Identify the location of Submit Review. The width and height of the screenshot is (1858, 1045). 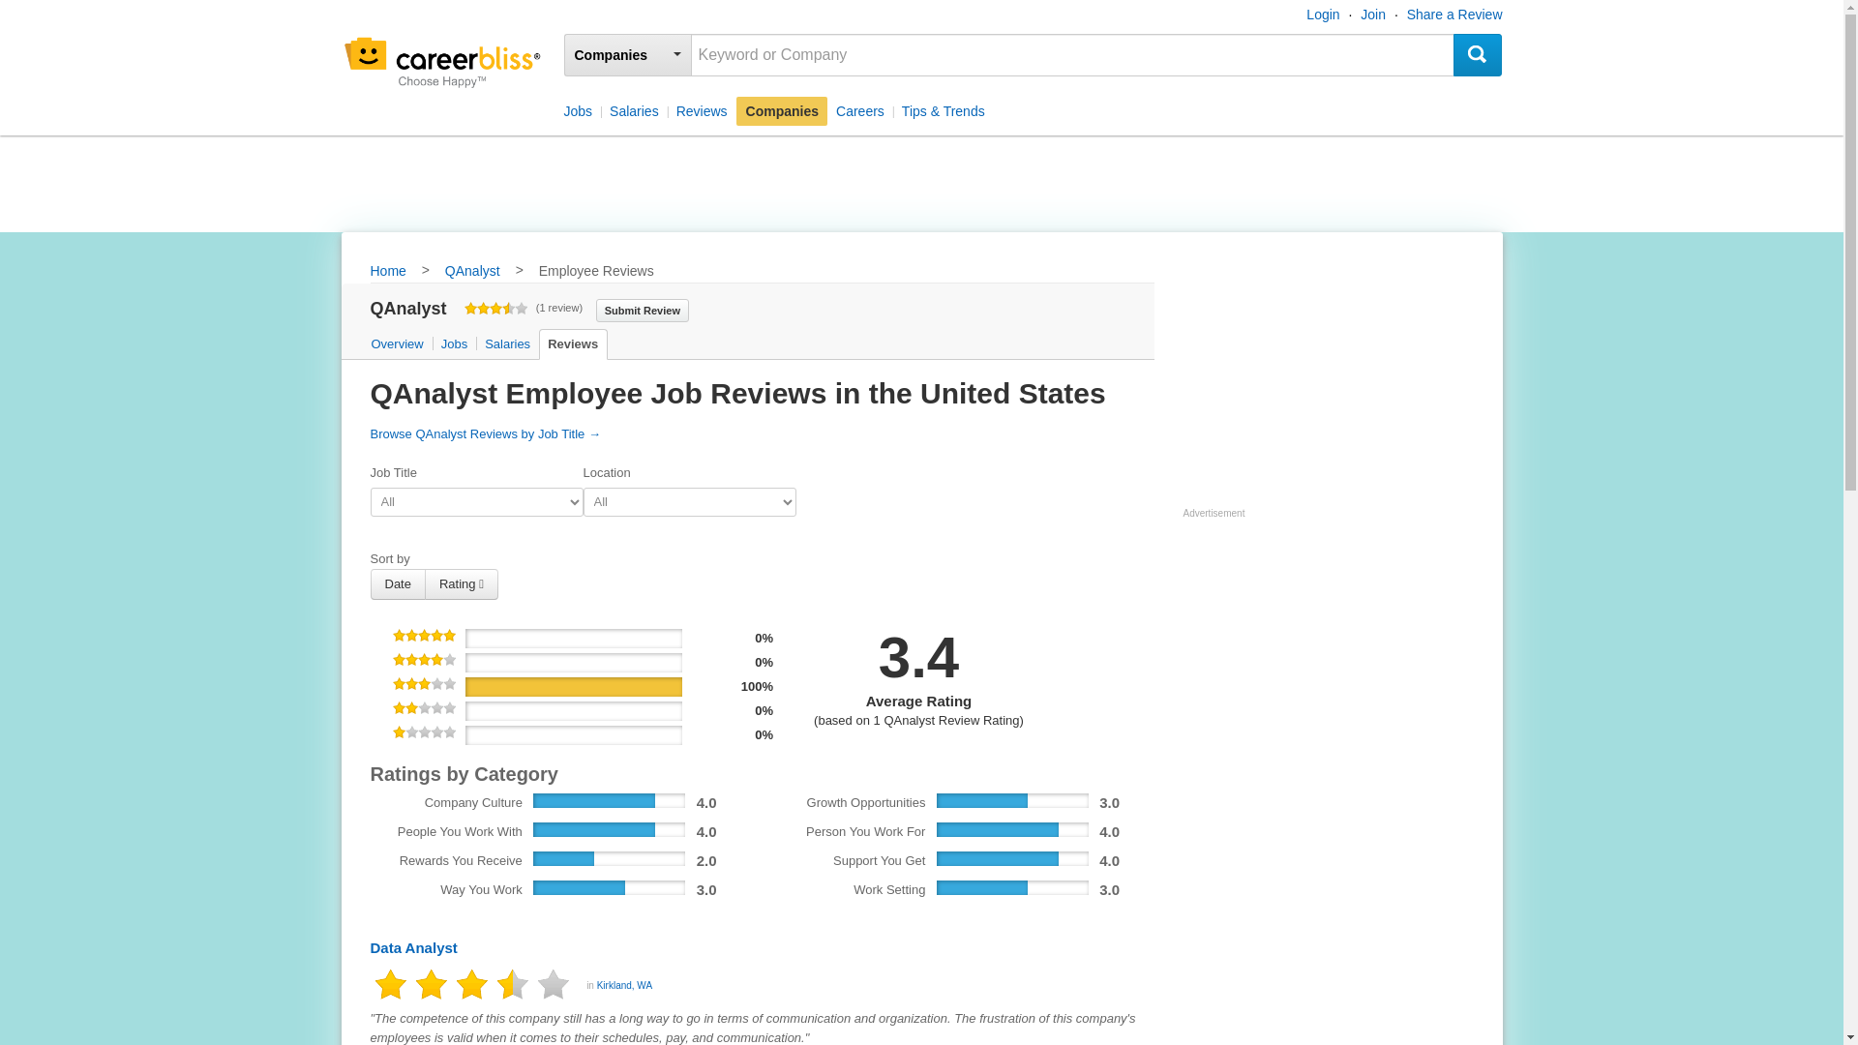
(643, 309).